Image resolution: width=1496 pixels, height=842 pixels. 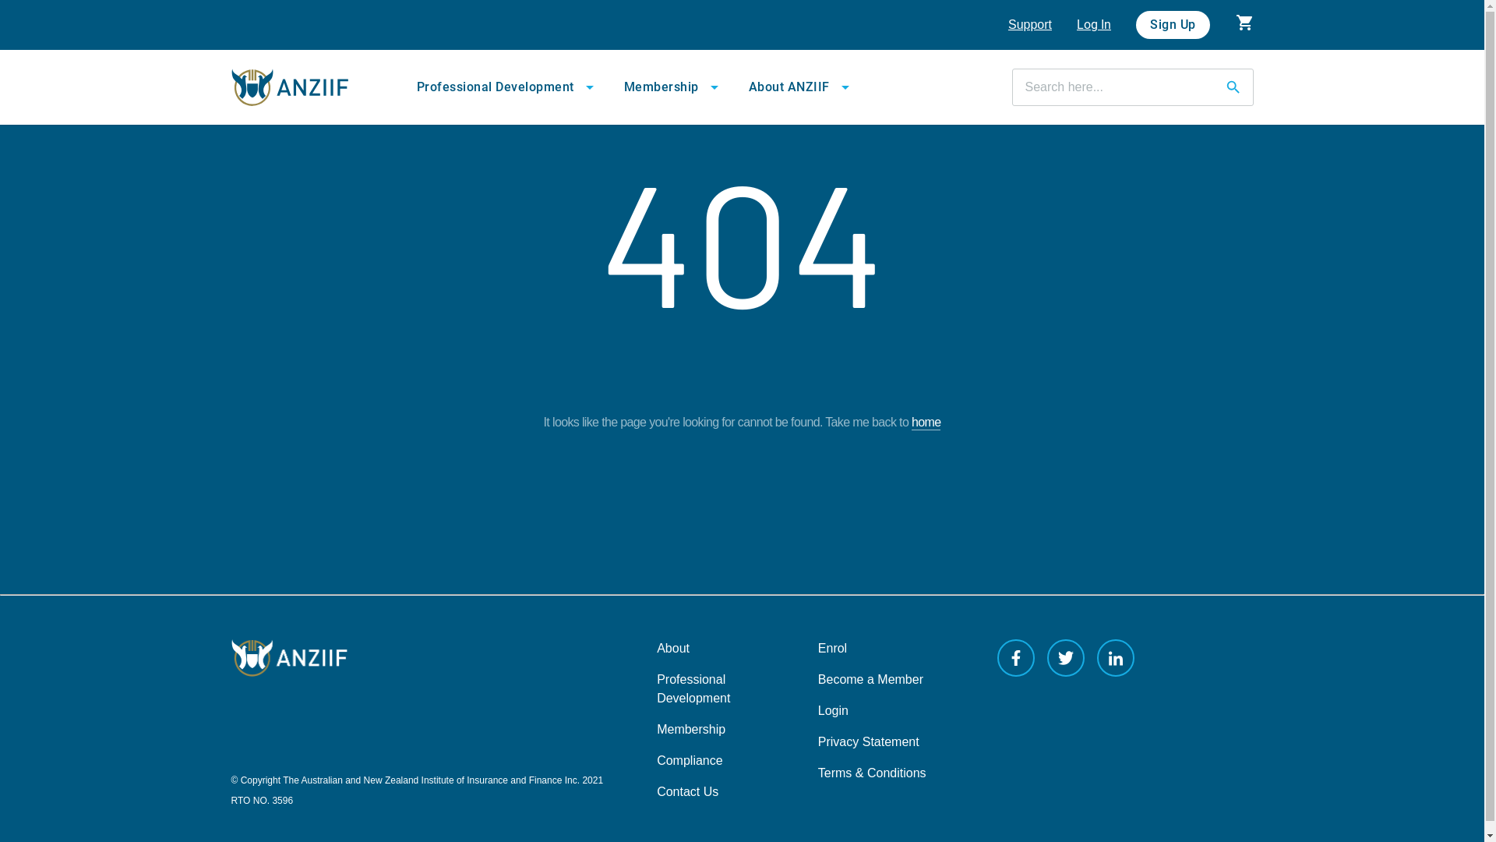 I want to click on Membership, so click(x=673, y=87).